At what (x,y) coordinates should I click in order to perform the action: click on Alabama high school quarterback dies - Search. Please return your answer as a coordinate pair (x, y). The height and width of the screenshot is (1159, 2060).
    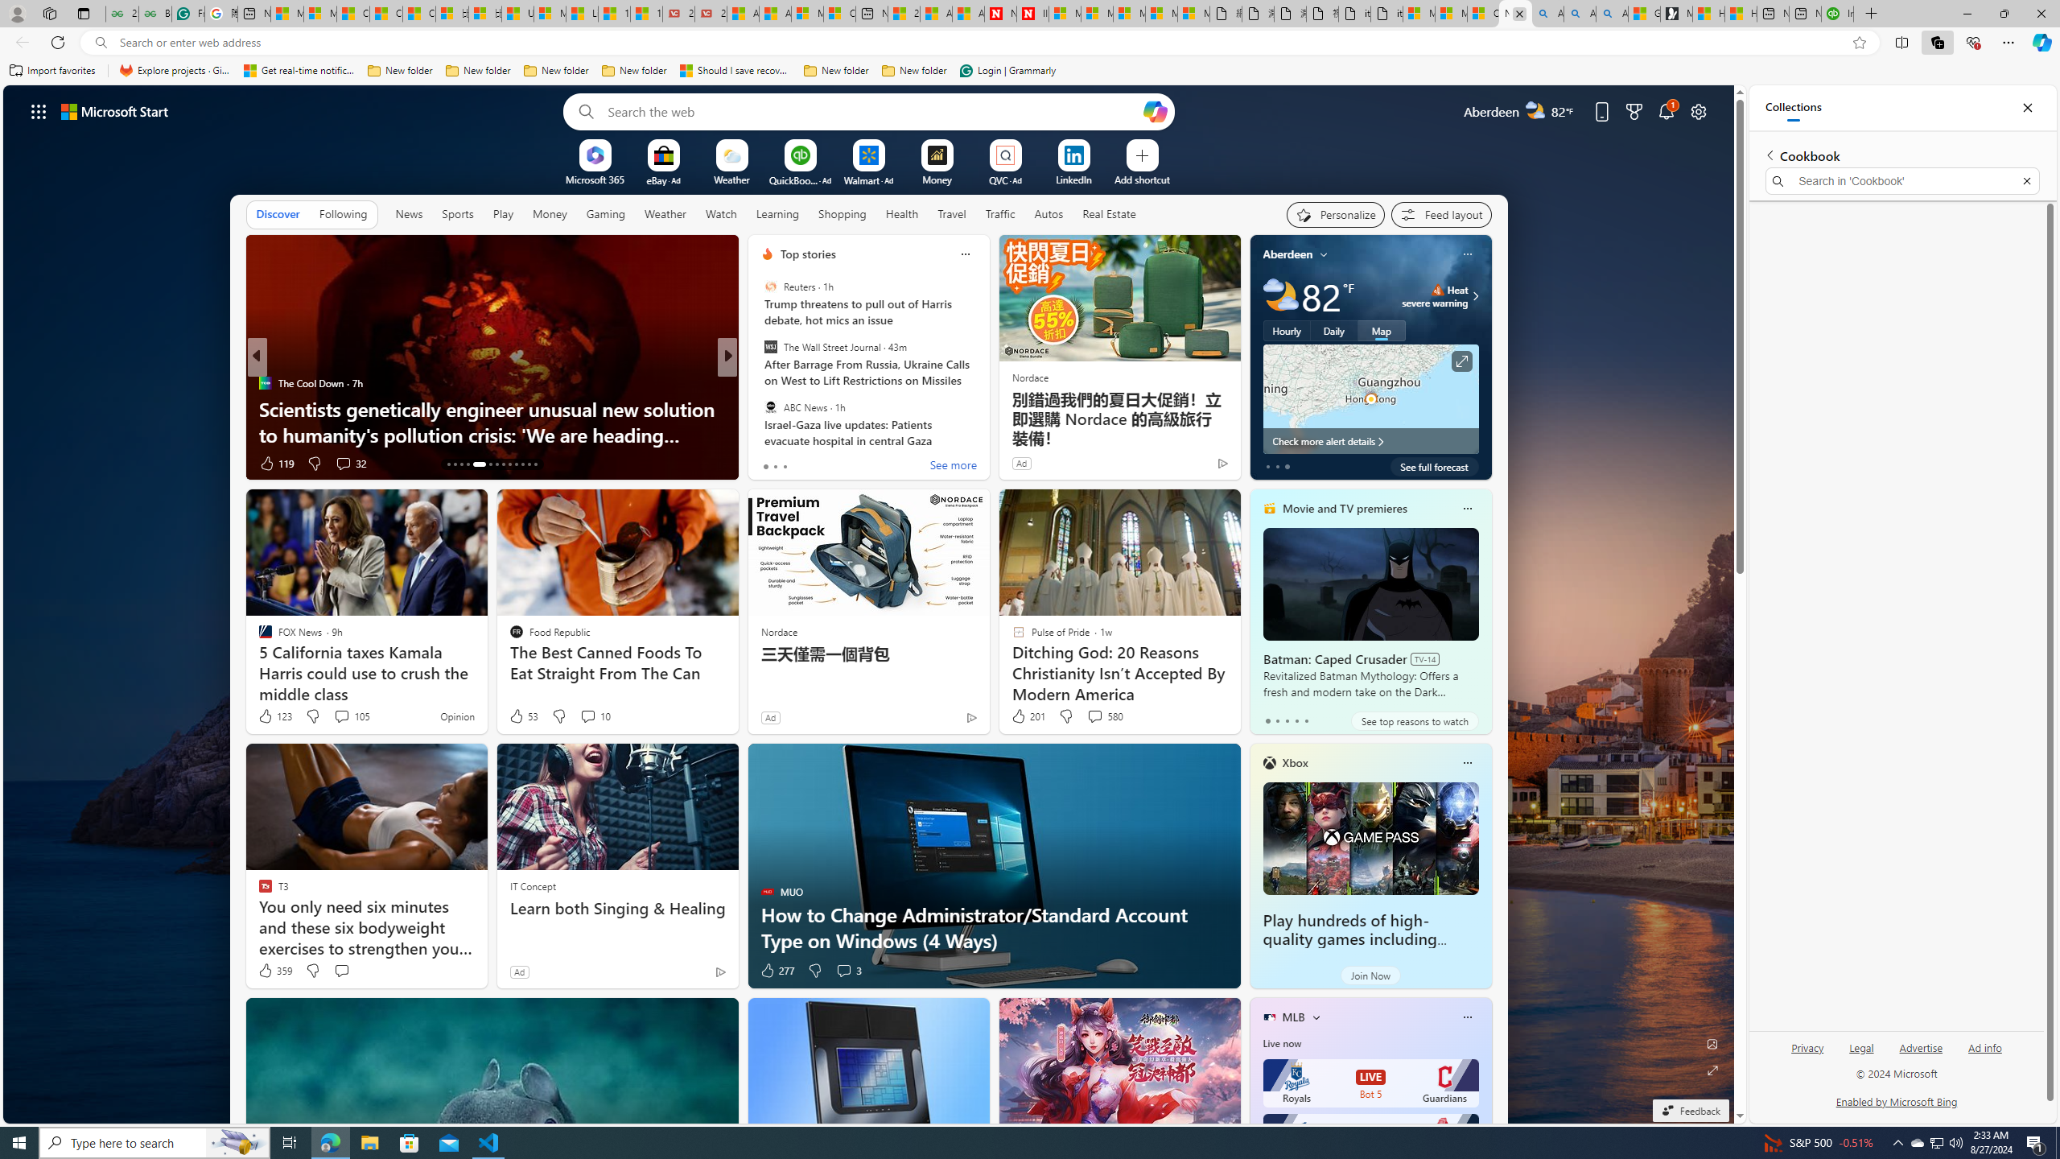
    Looking at the image, I should click on (1547, 14).